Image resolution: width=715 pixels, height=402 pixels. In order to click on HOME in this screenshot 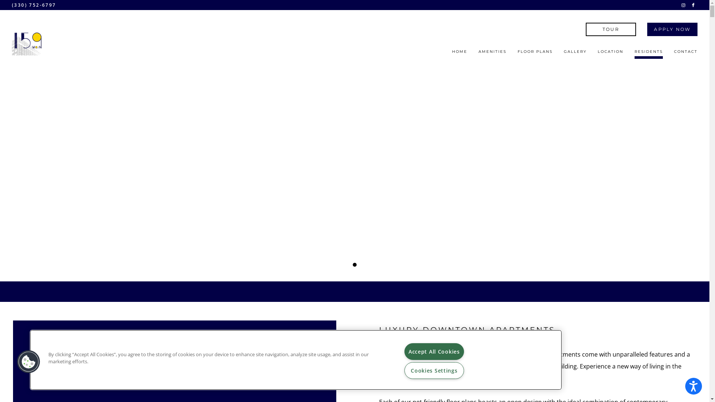, I will do `click(460, 54)`.